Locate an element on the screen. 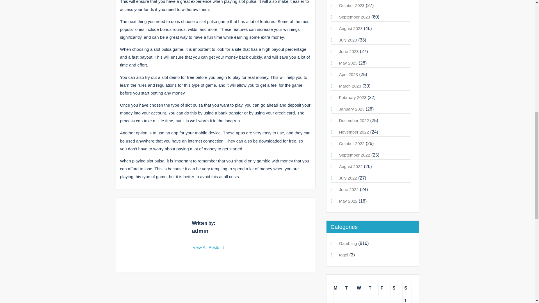 This screenshot has height=303, width=539. November 2022 is located at coordinates (354, 132).